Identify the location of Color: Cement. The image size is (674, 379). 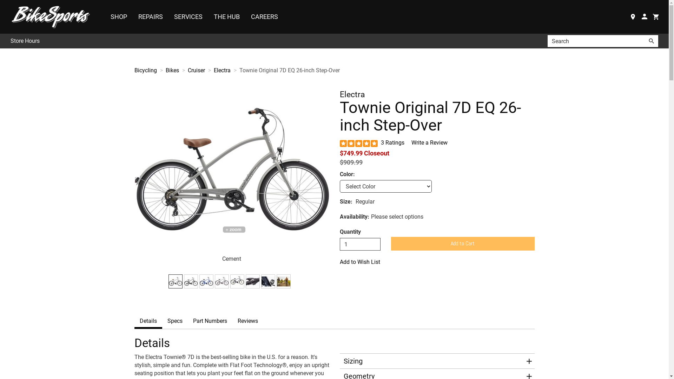
(176, 281).